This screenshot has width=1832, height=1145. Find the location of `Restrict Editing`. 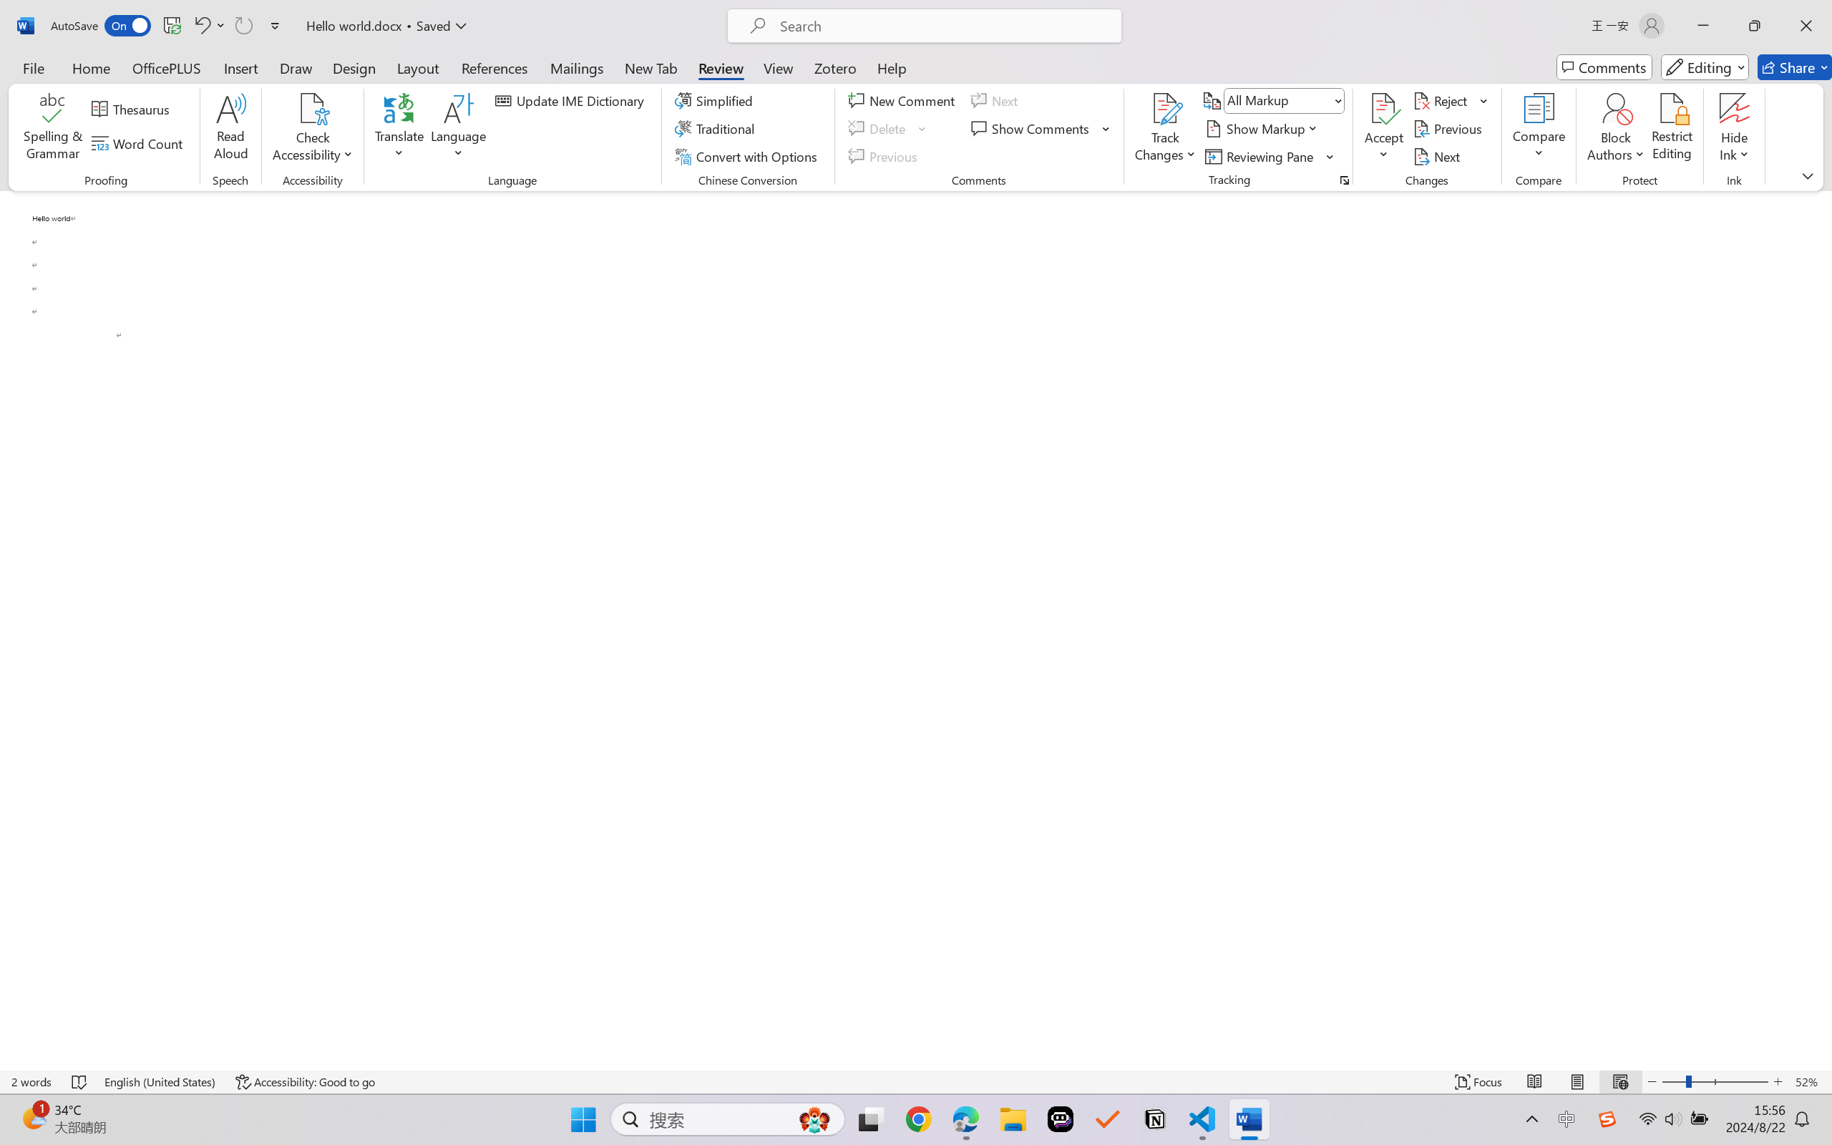

Restrict Editing is located at coordinates (1672, 129).